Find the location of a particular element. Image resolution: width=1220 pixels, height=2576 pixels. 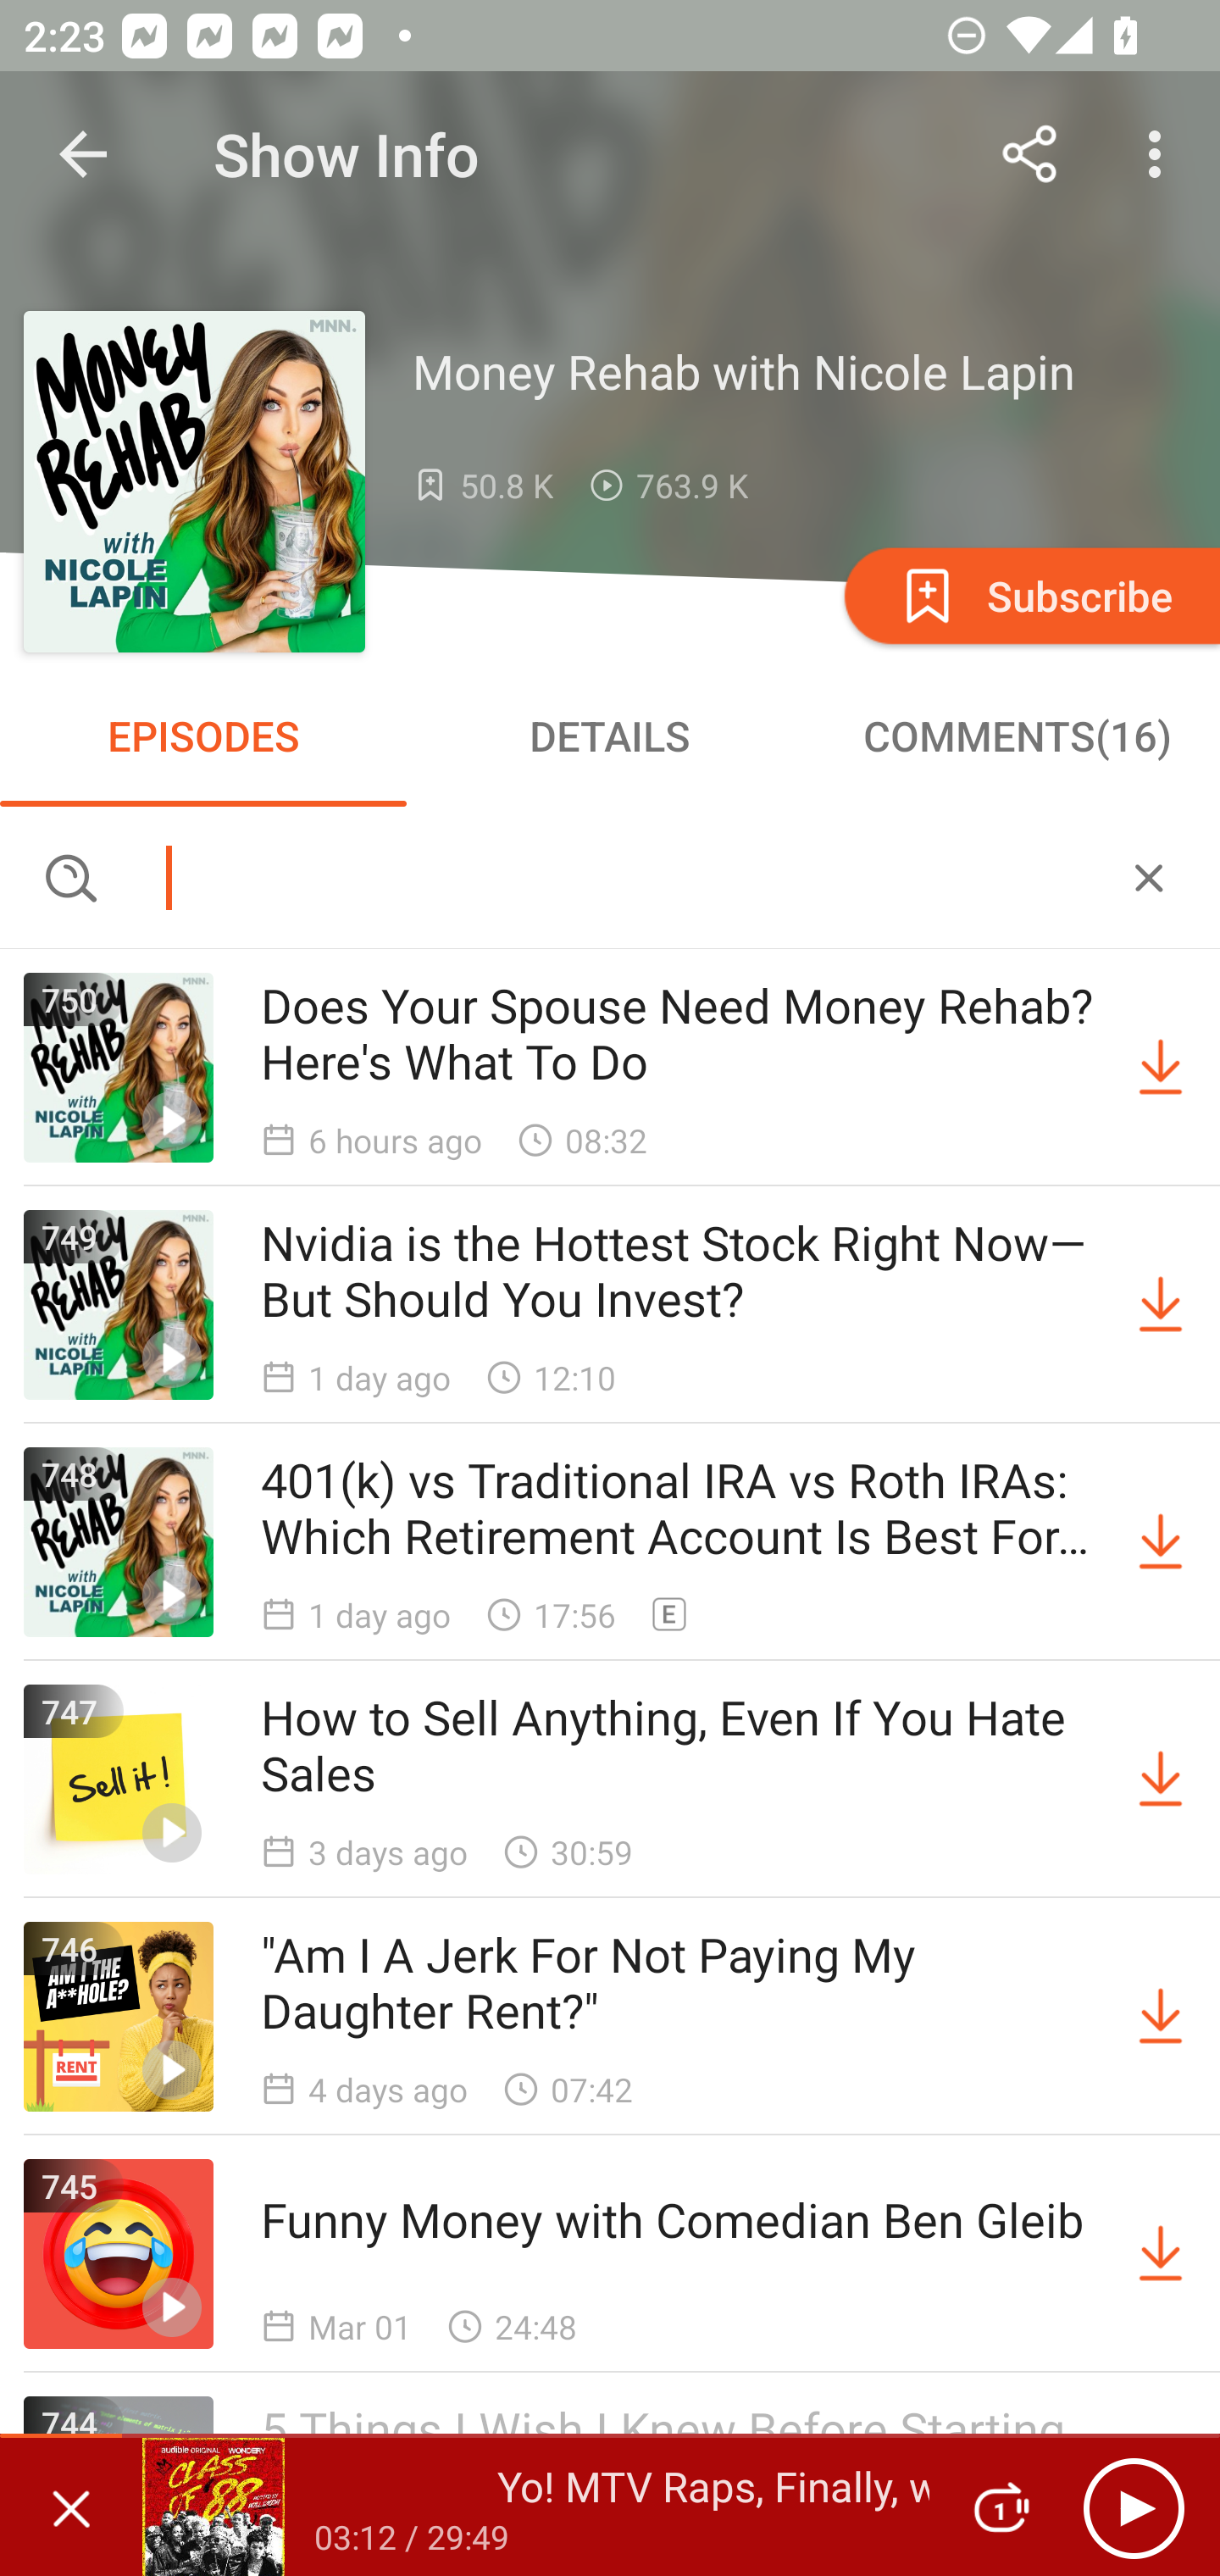

More options is located at coordinates (1161, 154).